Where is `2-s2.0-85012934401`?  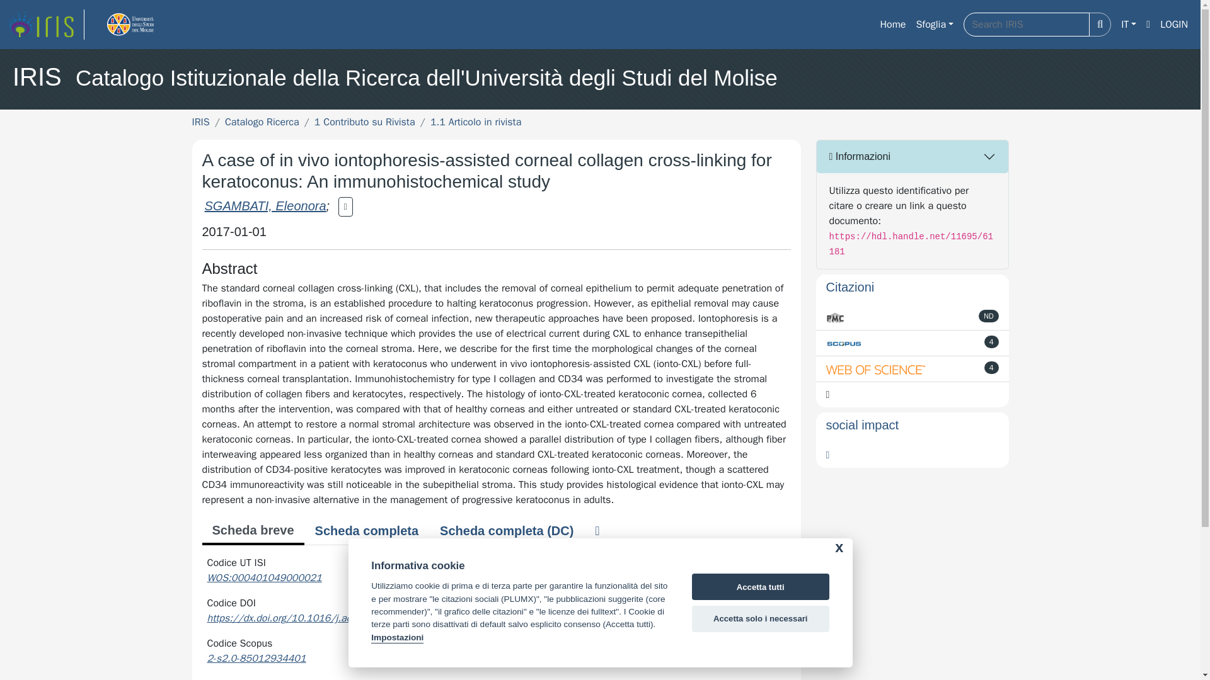 2-s2.0-85012934401 is located at coordinates (256, 659).